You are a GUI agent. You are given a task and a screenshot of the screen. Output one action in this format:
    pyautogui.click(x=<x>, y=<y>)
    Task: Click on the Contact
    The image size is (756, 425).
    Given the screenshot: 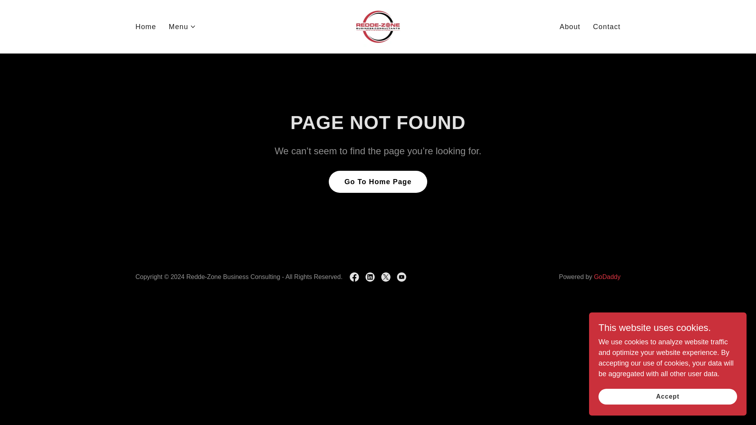 What is the action you would take?
    pyautogui.click(x=606, y=26)
    